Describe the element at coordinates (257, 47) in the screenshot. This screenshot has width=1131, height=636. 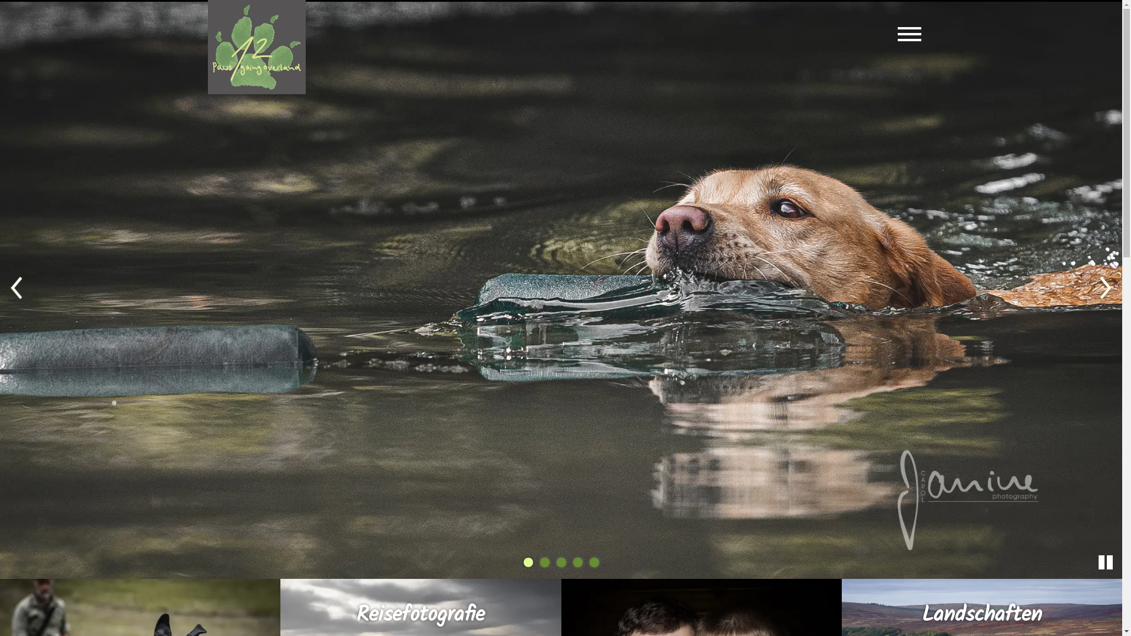
I see `Zur Startseite` at that location.